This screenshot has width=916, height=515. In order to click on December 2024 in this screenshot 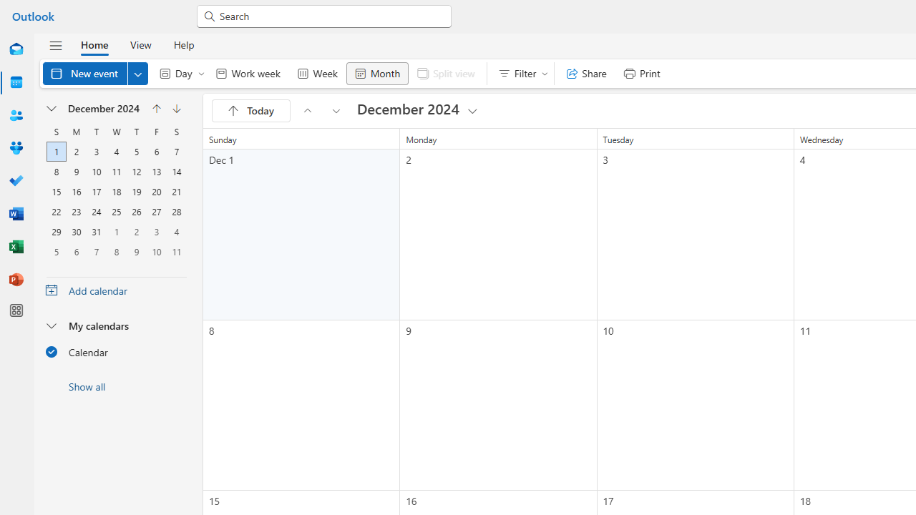, I will do `click(418, 110)`.